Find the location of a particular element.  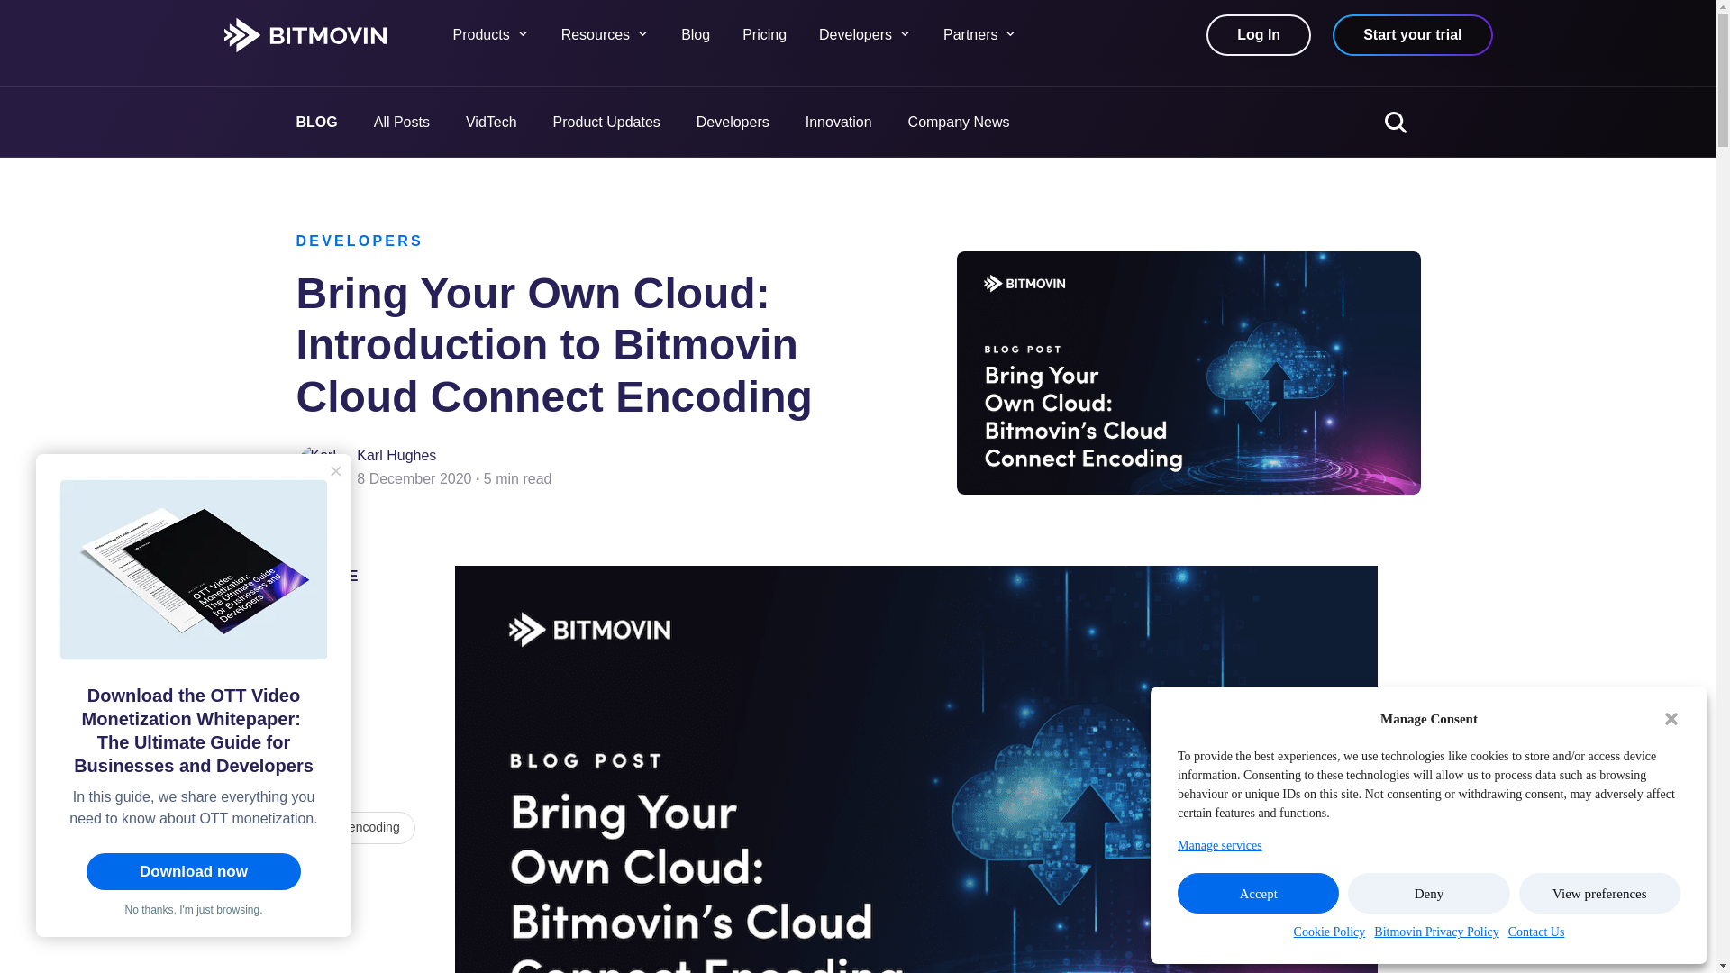

Cookie Policy is located at coordinates (1330, 932).